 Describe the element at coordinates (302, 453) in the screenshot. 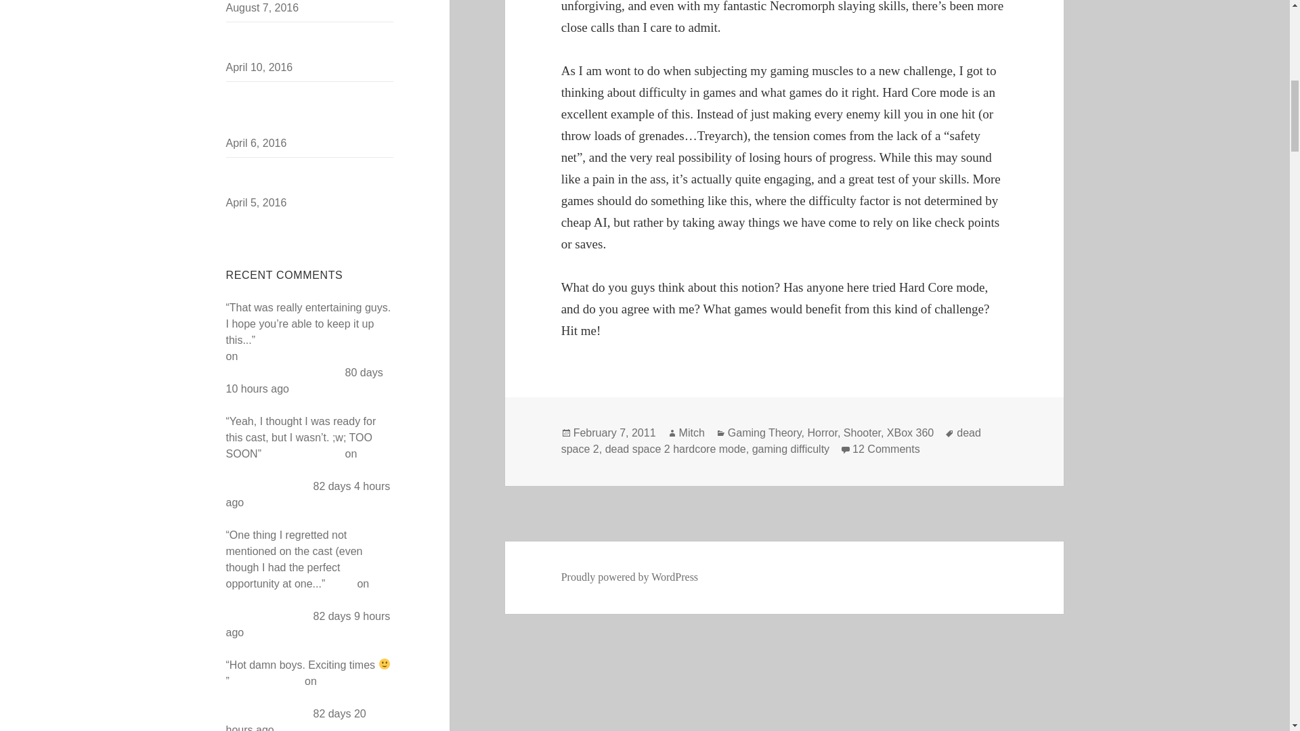

I see `dapurplesharpie` at that location.